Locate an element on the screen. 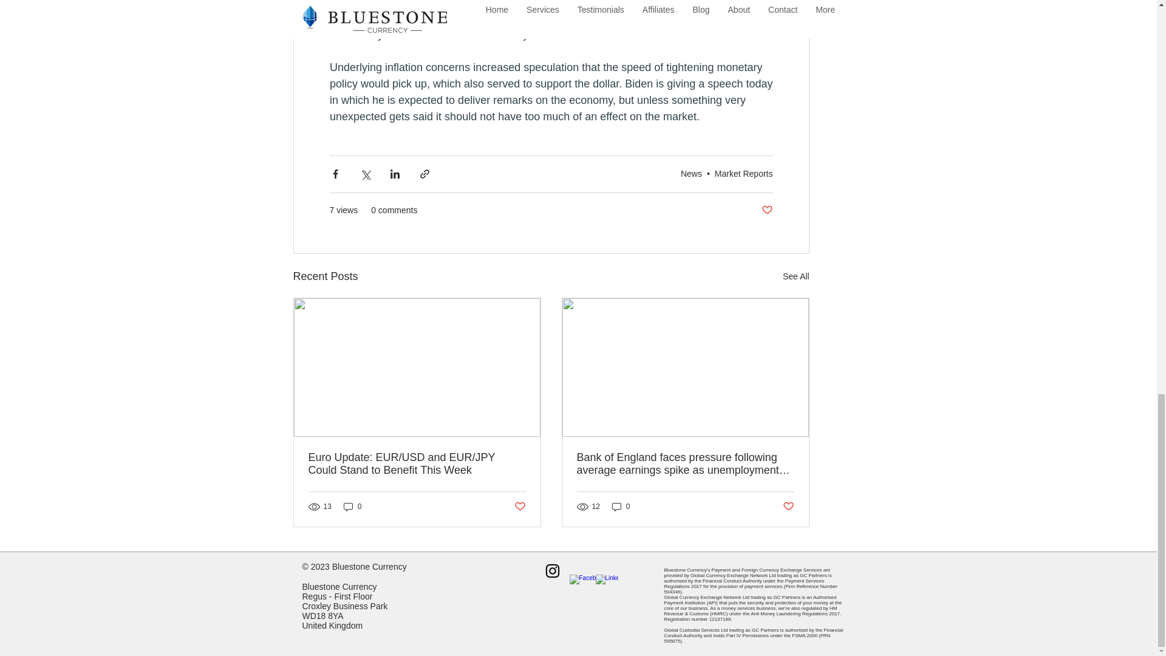 The width and height of the screenshot is (1166, 656). Post not marked as liked is located at coordinates (788, 507).